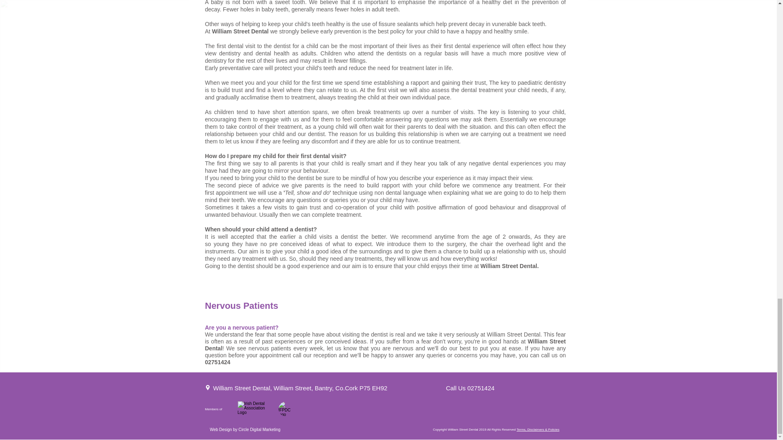 The width and height of the screenshot is (783, 440). What do you see at coordinates (245, 429) in the screenshot?
I see `Web Design by Circle Digital Marketing` at bounding box center [245, 429].